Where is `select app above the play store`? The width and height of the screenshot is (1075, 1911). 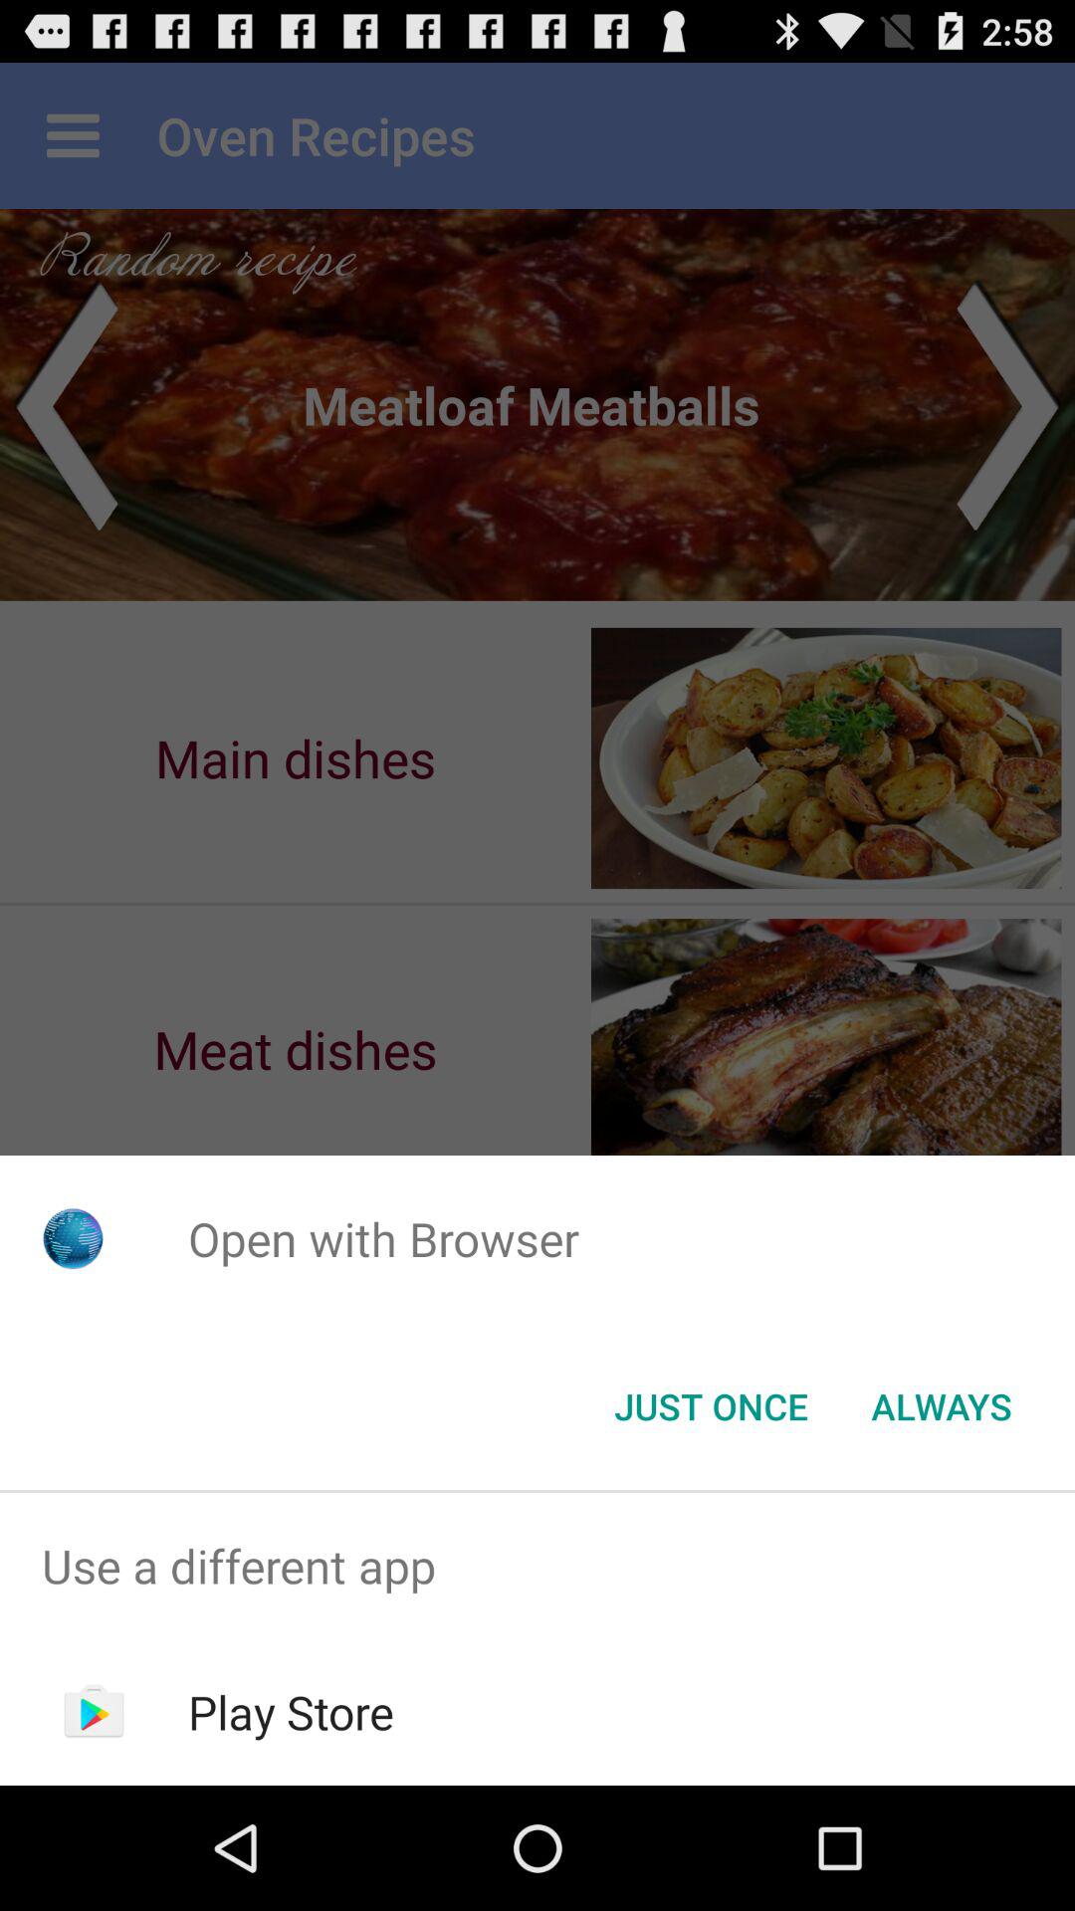
select app above the play store is located at coordinates (537, 1567).